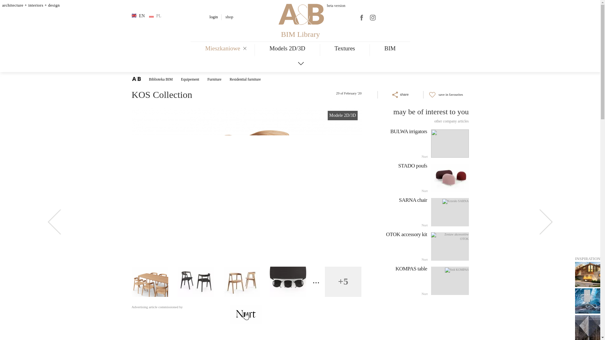 The width and height of the screenshot is (605, 340). Describe the element at coordinates (301, 34) in the screenshot. I see `BIM Library` at that location.